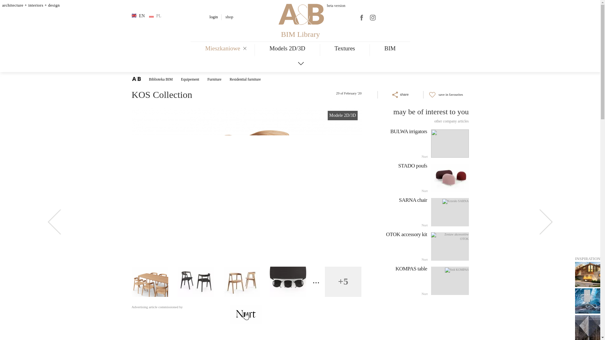 The width and height of the screenshot is (605, 340). Describe the element at coordinates (301, 34) in the screenshot. I see `BIM Library` at that location.